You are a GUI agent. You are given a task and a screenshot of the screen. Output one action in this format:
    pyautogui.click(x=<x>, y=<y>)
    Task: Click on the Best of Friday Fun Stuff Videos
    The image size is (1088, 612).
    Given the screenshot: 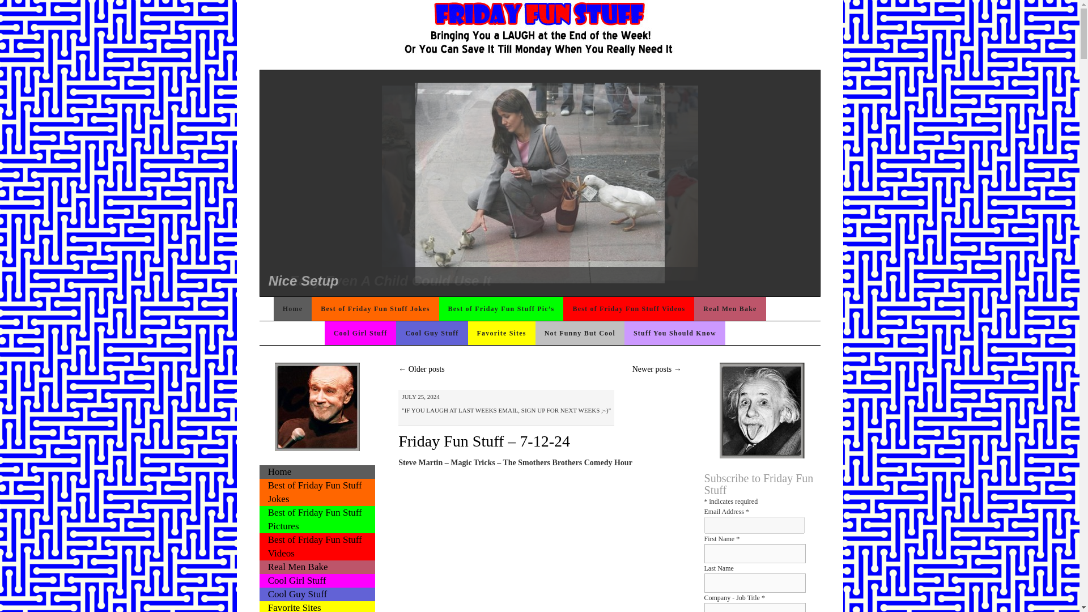 What is the action you would take?
    pyautogui.click(x=628, y=308)
    